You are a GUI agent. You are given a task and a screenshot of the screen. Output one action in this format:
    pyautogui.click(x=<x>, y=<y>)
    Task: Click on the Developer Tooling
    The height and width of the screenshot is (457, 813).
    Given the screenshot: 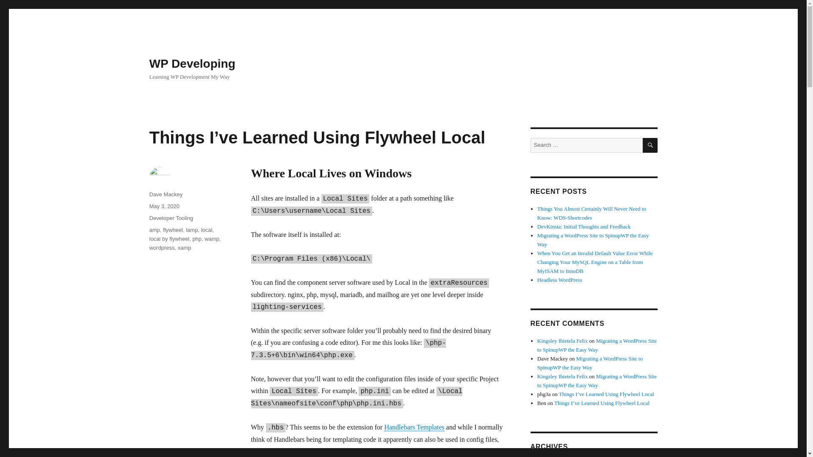 What is the action you would take?
    pyautogui.click(x=171, y=217)
    